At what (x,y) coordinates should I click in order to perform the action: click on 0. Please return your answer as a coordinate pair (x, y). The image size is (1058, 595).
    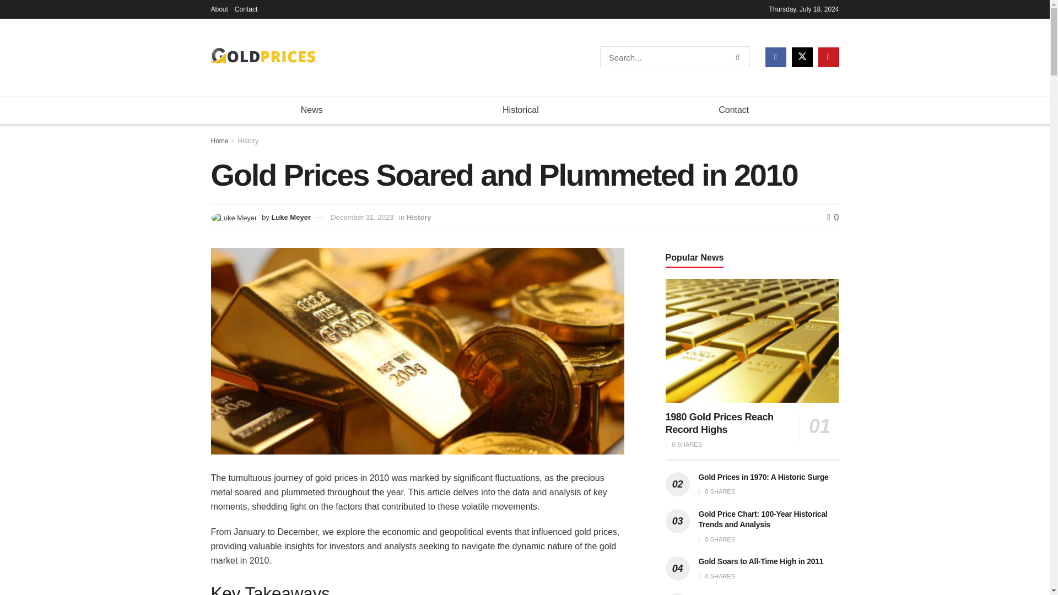
    Looking at the image, I should click on (833, 217).